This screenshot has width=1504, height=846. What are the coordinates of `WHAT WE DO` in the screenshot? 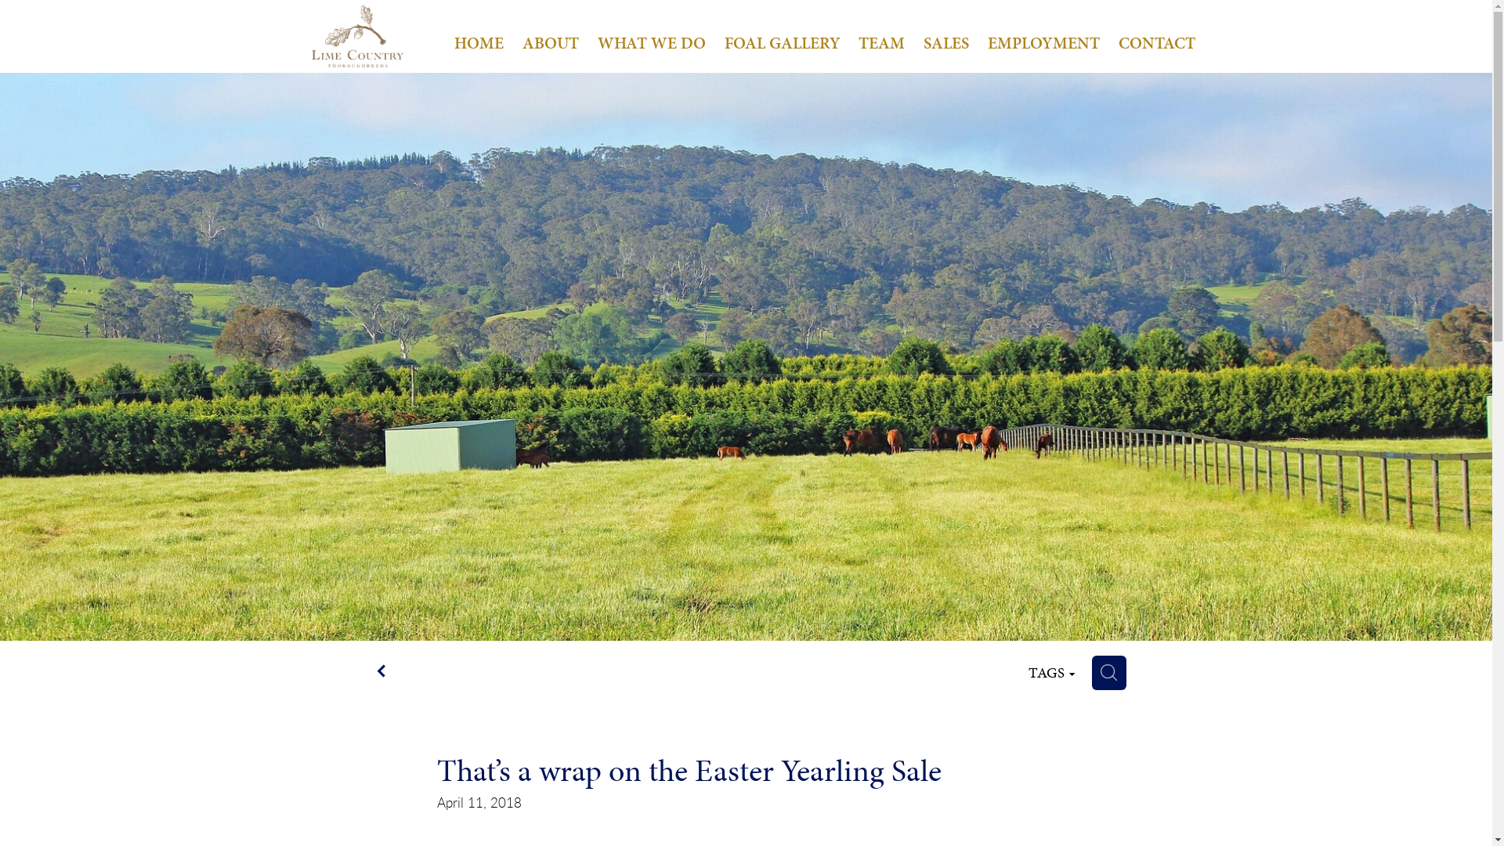 It's located at (652, 43).